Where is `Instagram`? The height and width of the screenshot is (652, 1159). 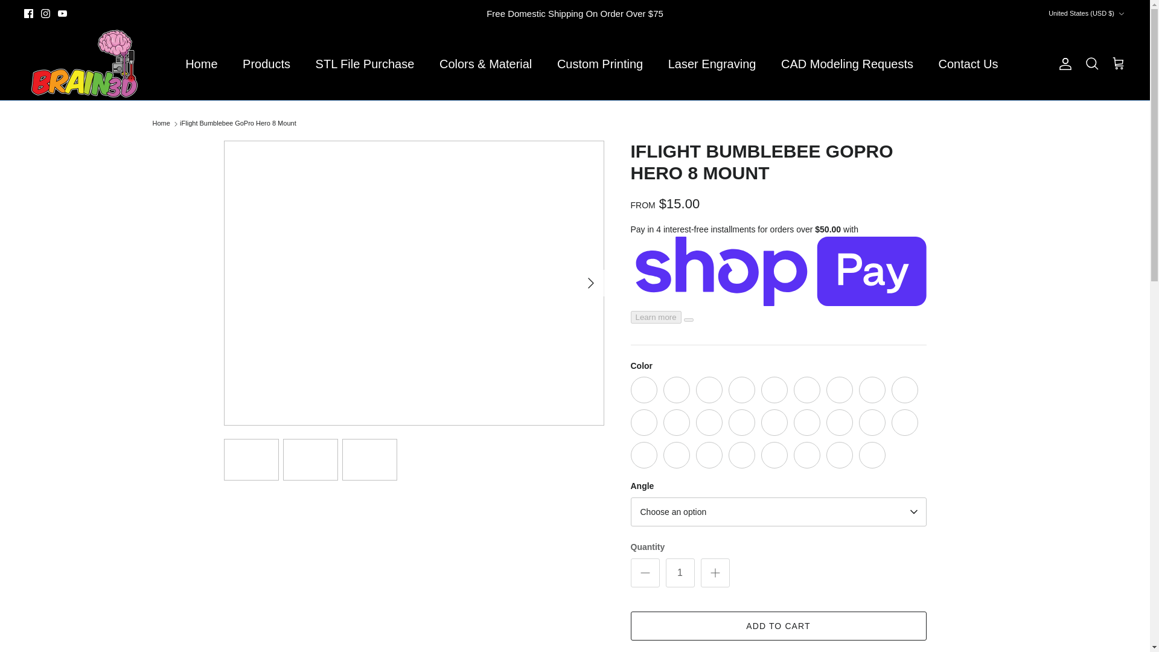
Instagram is located at coordinates (45, 13).